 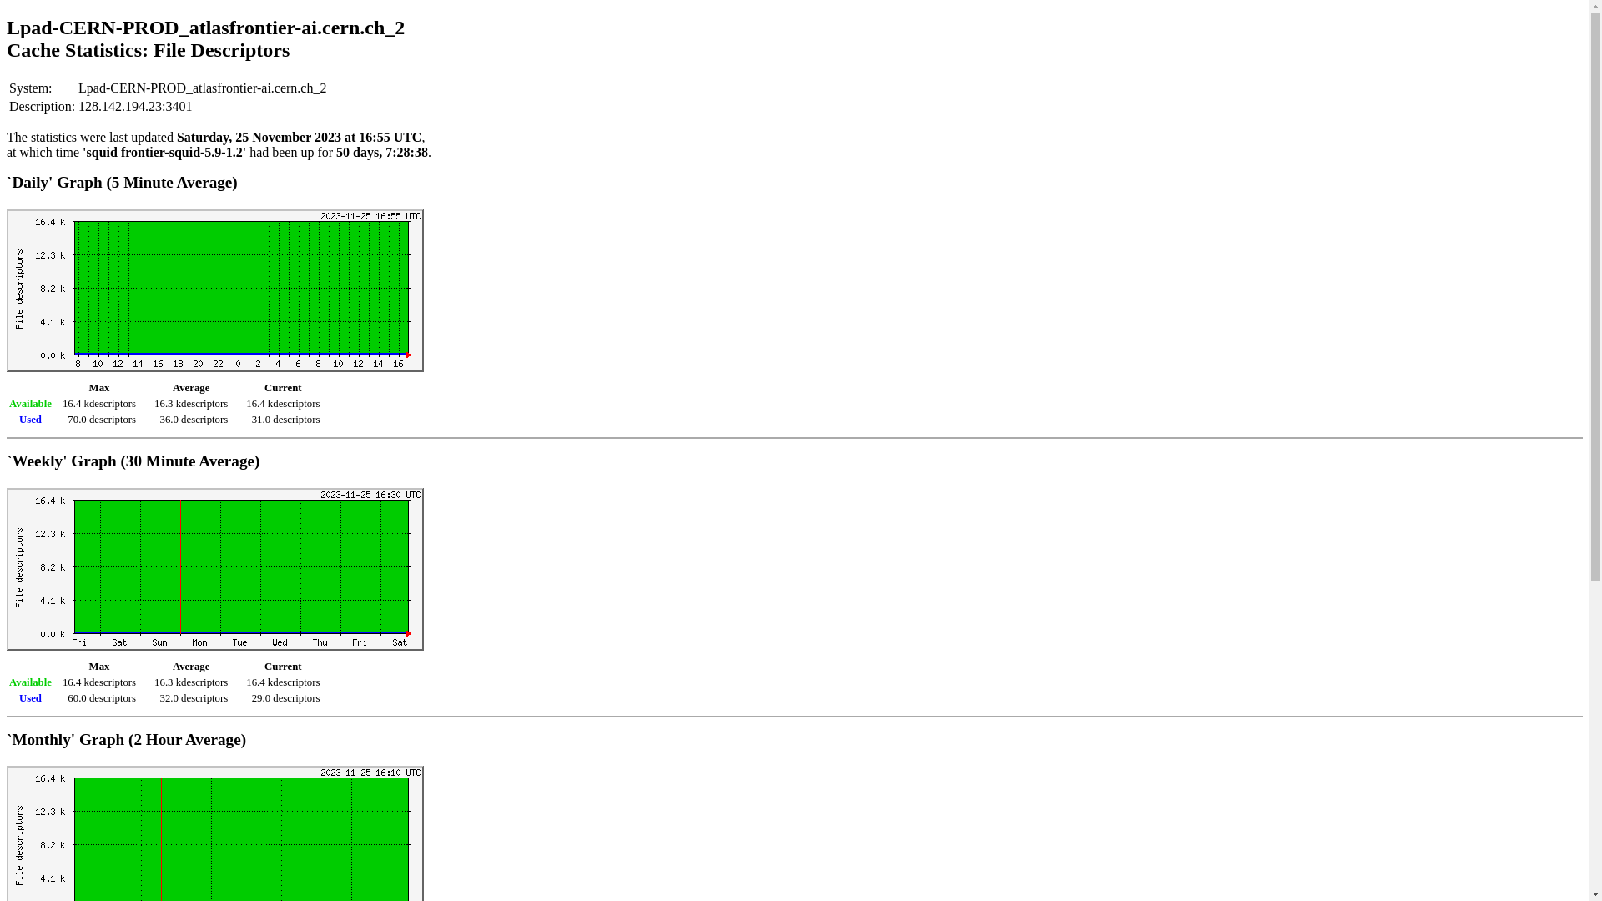 I want to click on week, so click(x=215, y=569).